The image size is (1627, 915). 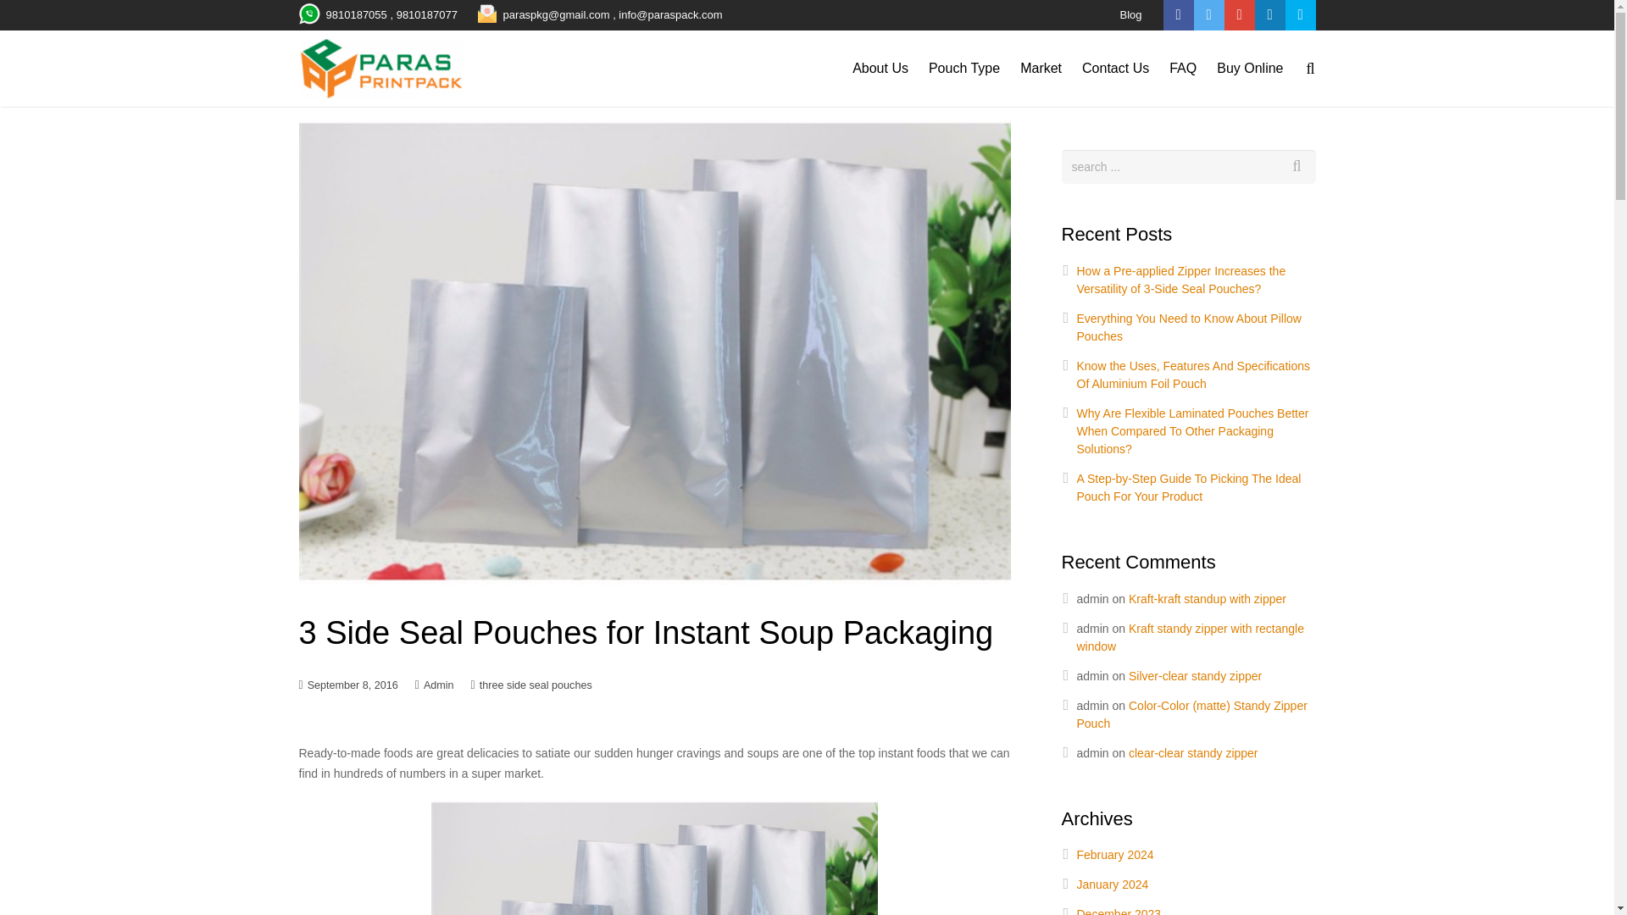 I want to click on Market, so click(x=1041, y=68).